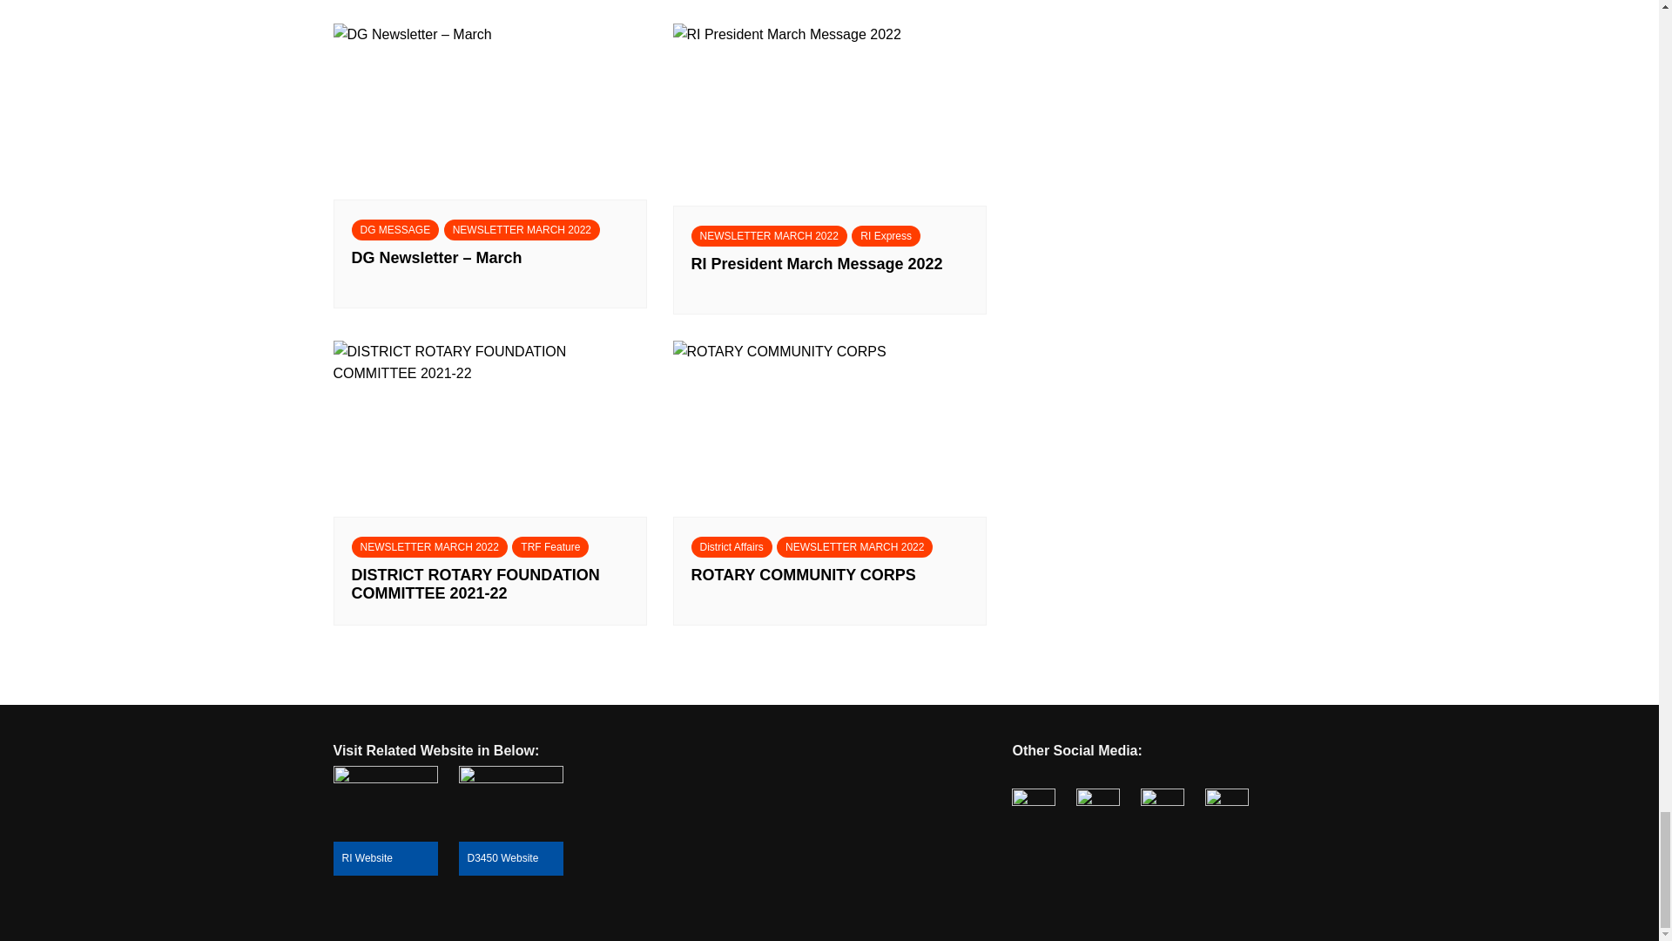 The width and height of the screenshot is (1672, 941). Describe the element at coordinates (549, 547) in the screenshot. I see `TRF Feature` at that location.